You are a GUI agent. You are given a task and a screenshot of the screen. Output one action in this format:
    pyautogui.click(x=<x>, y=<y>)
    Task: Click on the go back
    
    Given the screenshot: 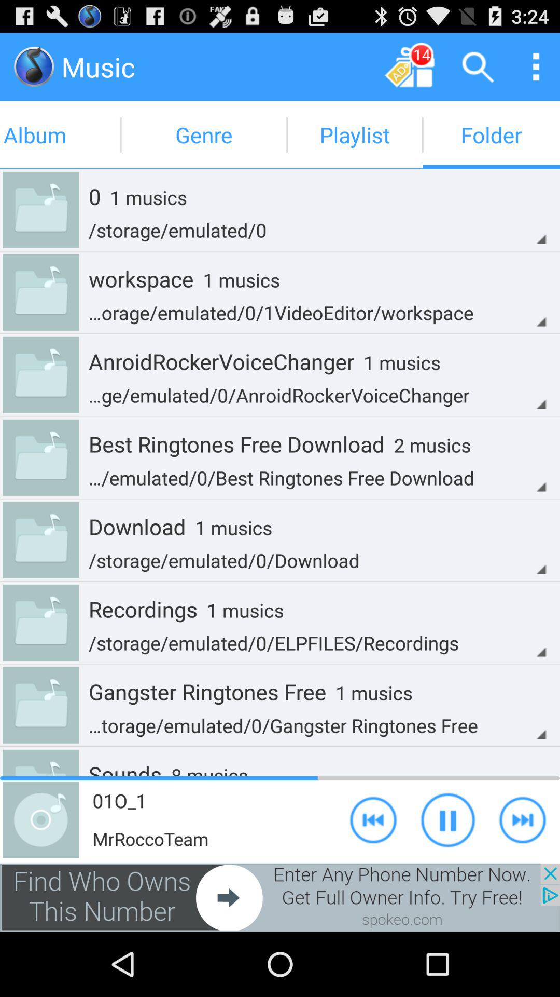 What is the action you would take?
    pyautogui.click(x=373, y=819)
    